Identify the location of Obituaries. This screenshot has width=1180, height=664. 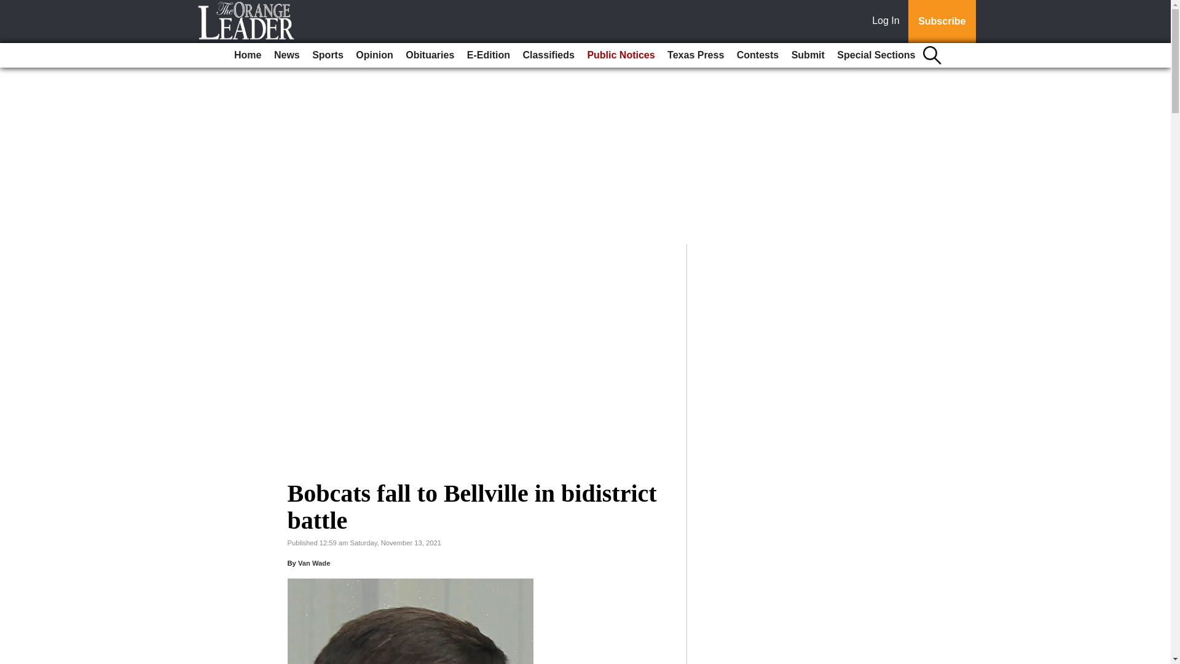
(430, 55).